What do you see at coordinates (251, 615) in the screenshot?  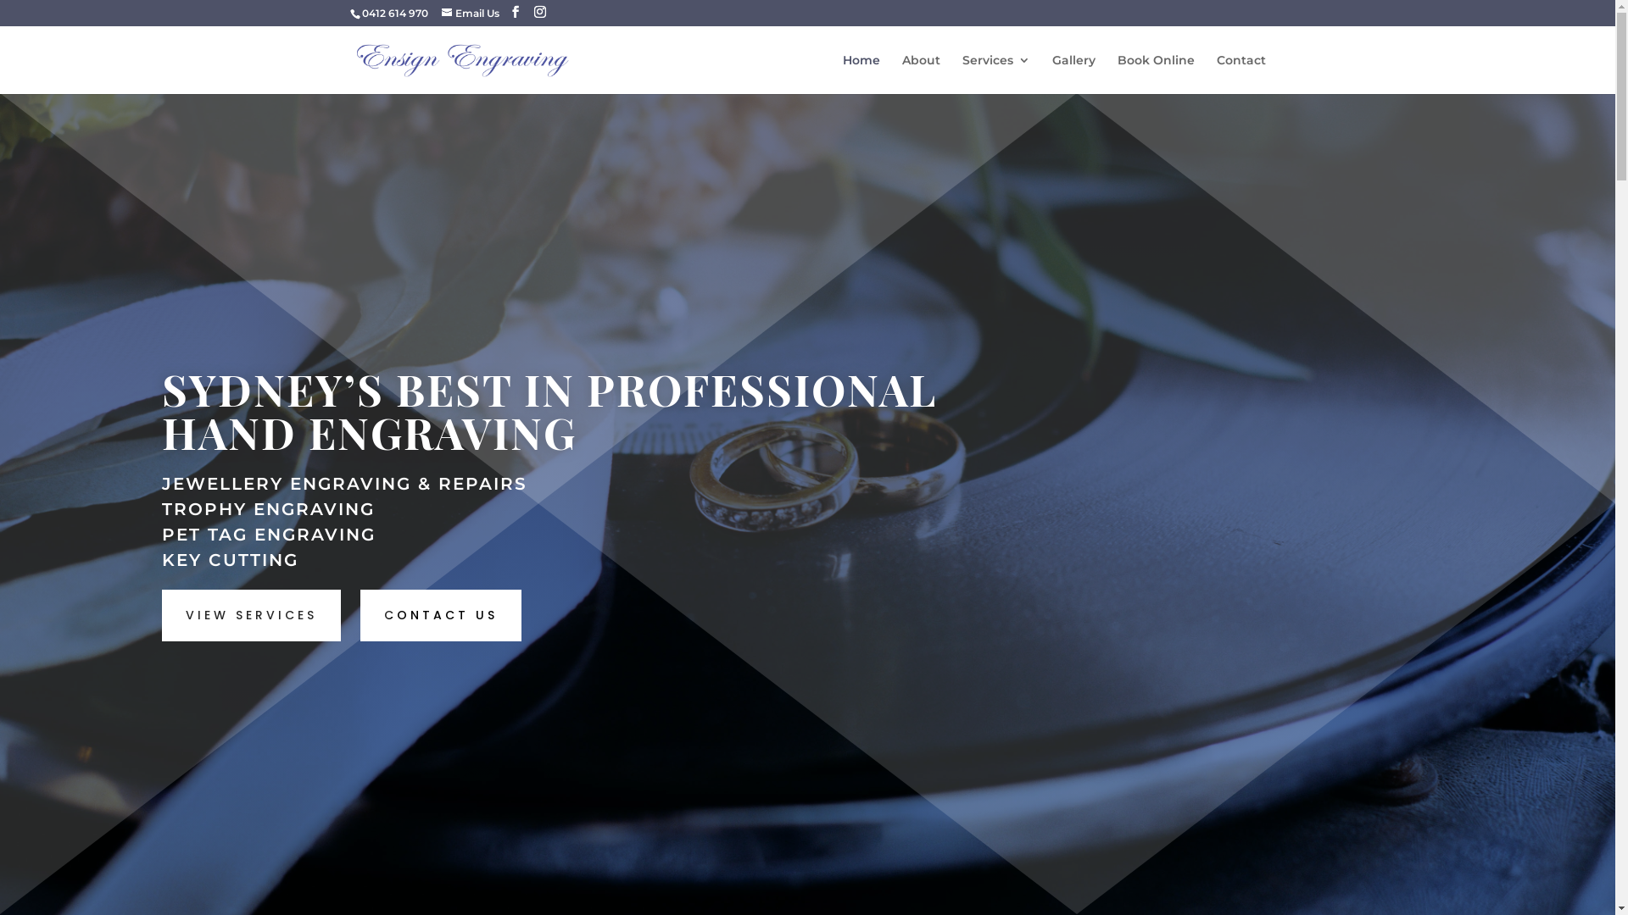 I see `VIEW SERVICES` at bounding box center [251, 615].